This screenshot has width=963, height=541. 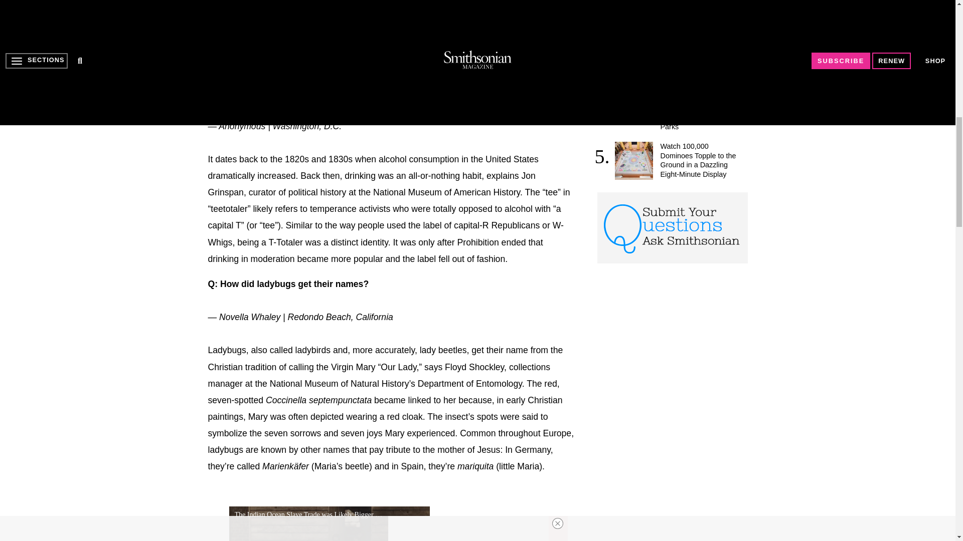 I want to click on Pocket, so click(x=318, y=63).